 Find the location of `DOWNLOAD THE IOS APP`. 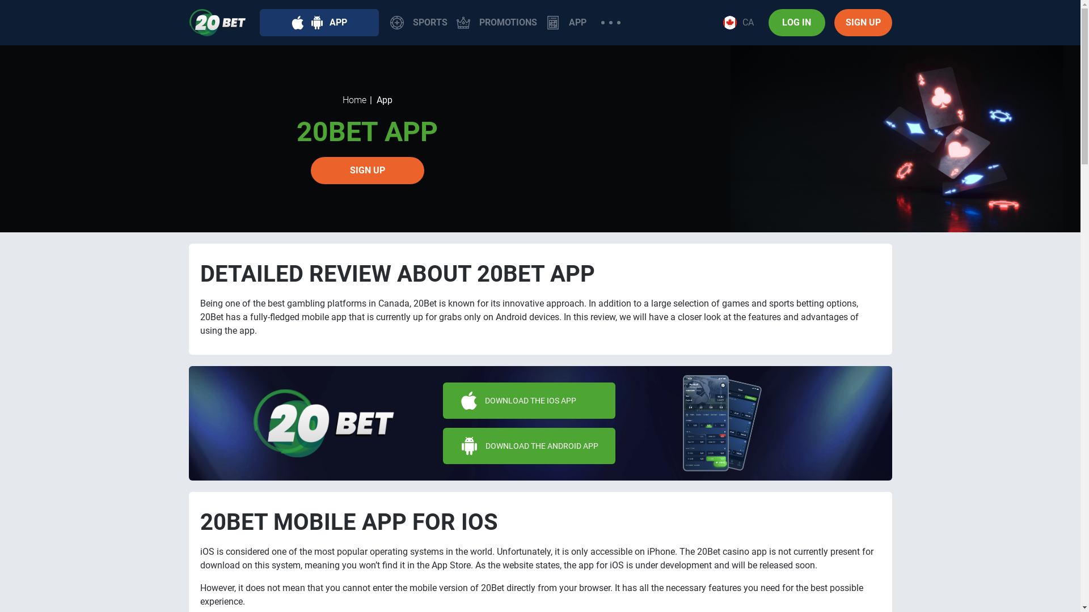

DOWNLOAD THE IOS APP is located at coordinates (529, 401).